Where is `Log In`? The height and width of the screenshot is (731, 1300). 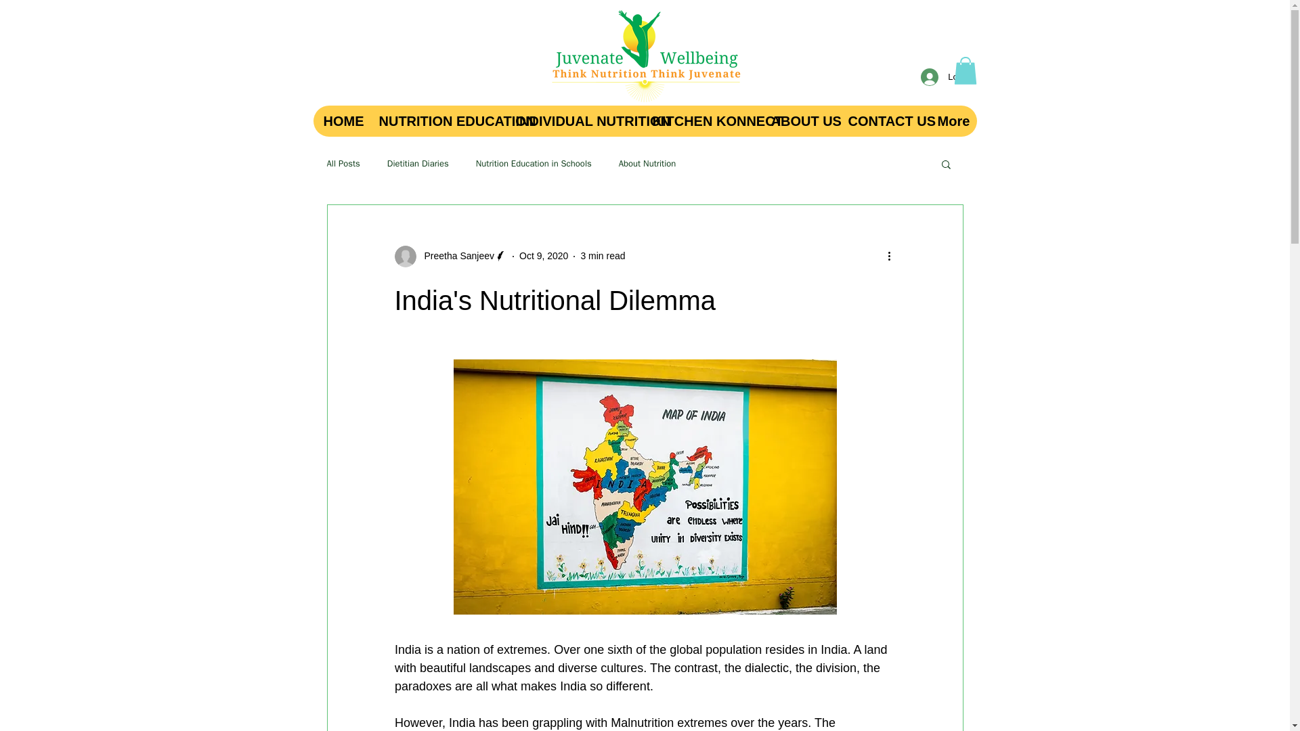
Log In is located at coordinates (946, 77).